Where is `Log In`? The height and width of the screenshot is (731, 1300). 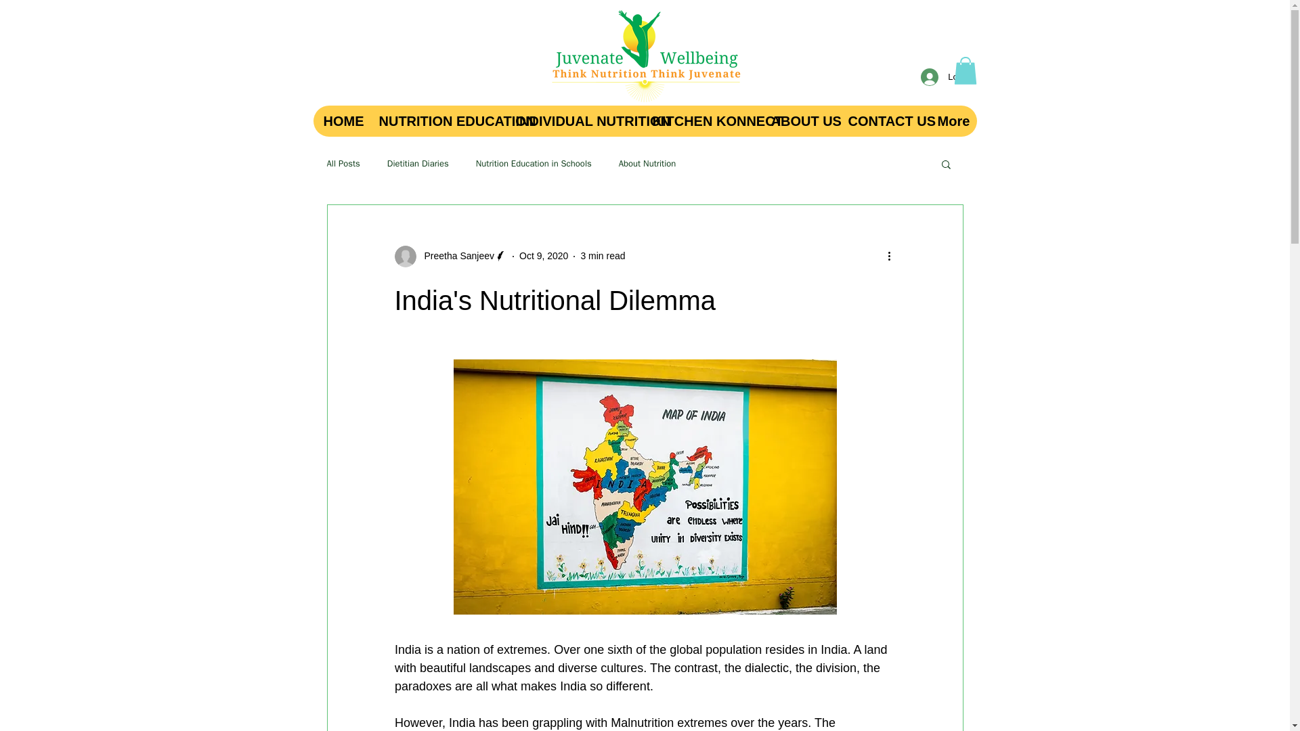
Log In is located at coordinates (946, 77).